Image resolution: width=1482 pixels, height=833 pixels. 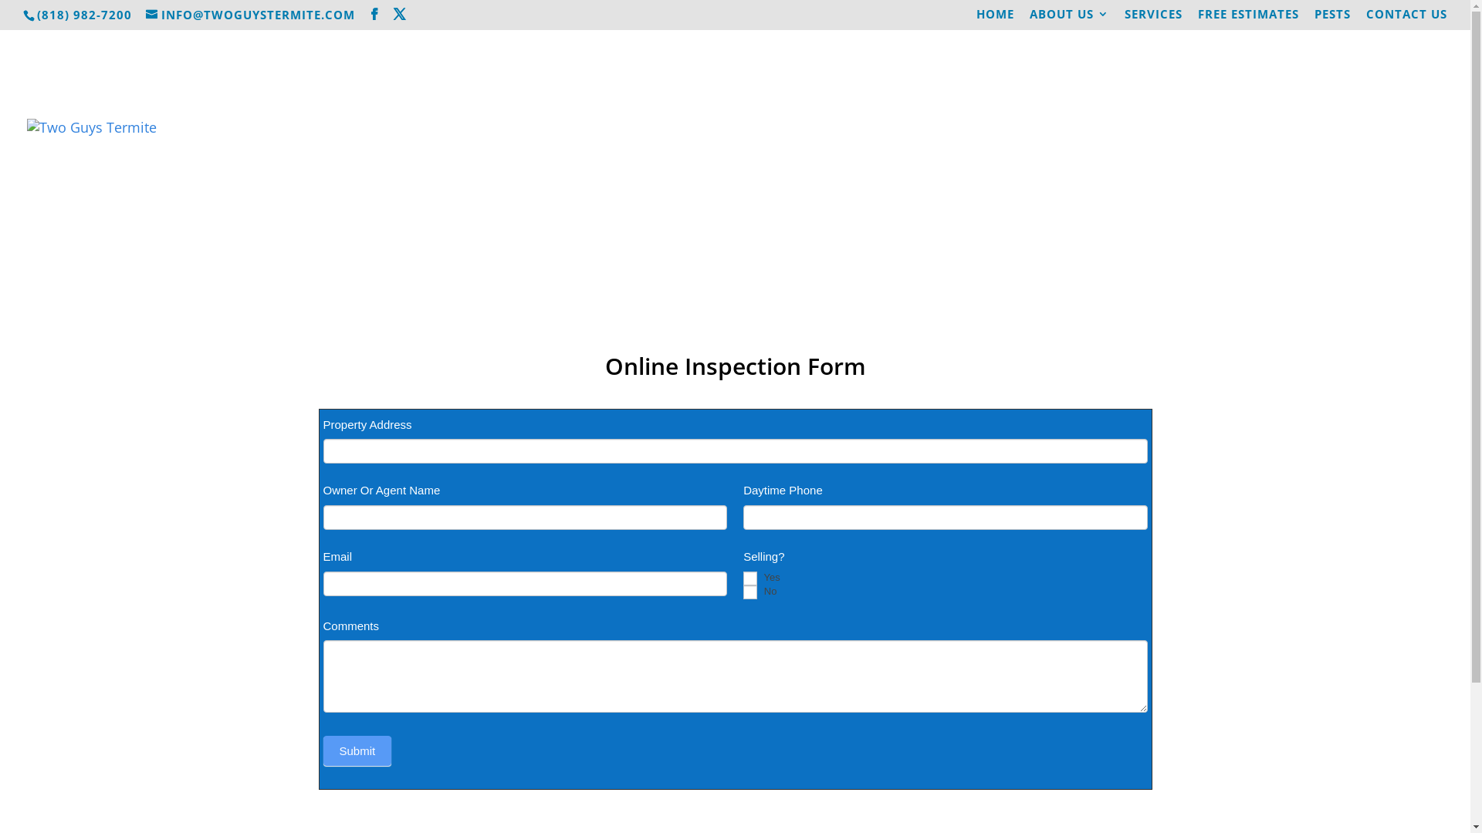 What do you see at coordinates (86, 15) in the screenshot?
I see `(818) 982-7200` at bounding box center [86, 15].